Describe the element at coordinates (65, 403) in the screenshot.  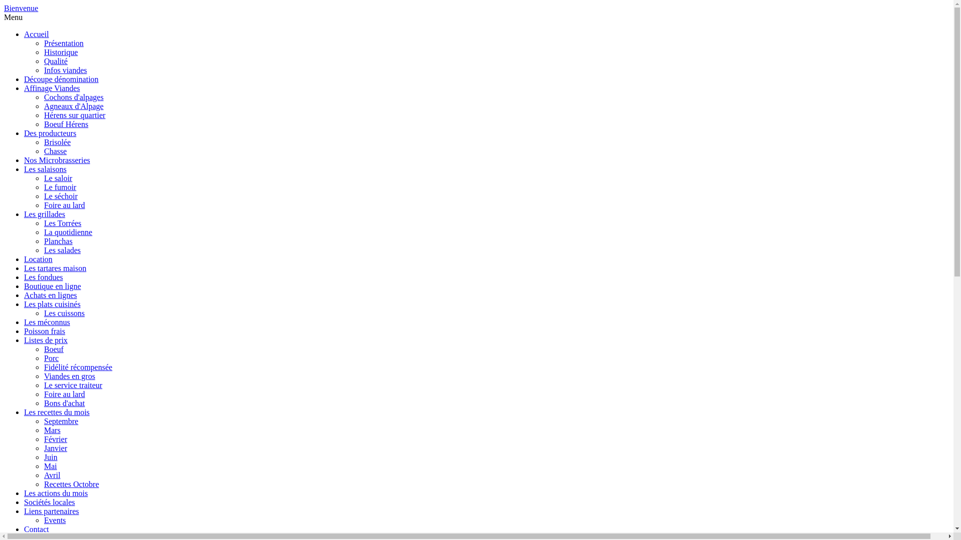
I see `Bons d'achat` at that location.